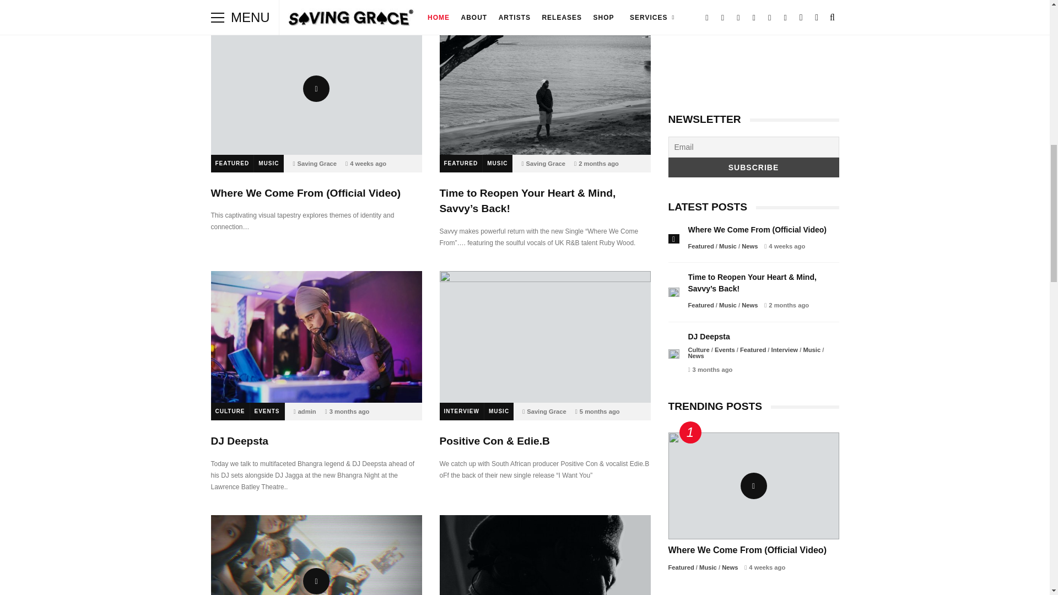  Describe the element at coordinates (307, 411) in the screenshot. I see `Posts by admin` at that location.